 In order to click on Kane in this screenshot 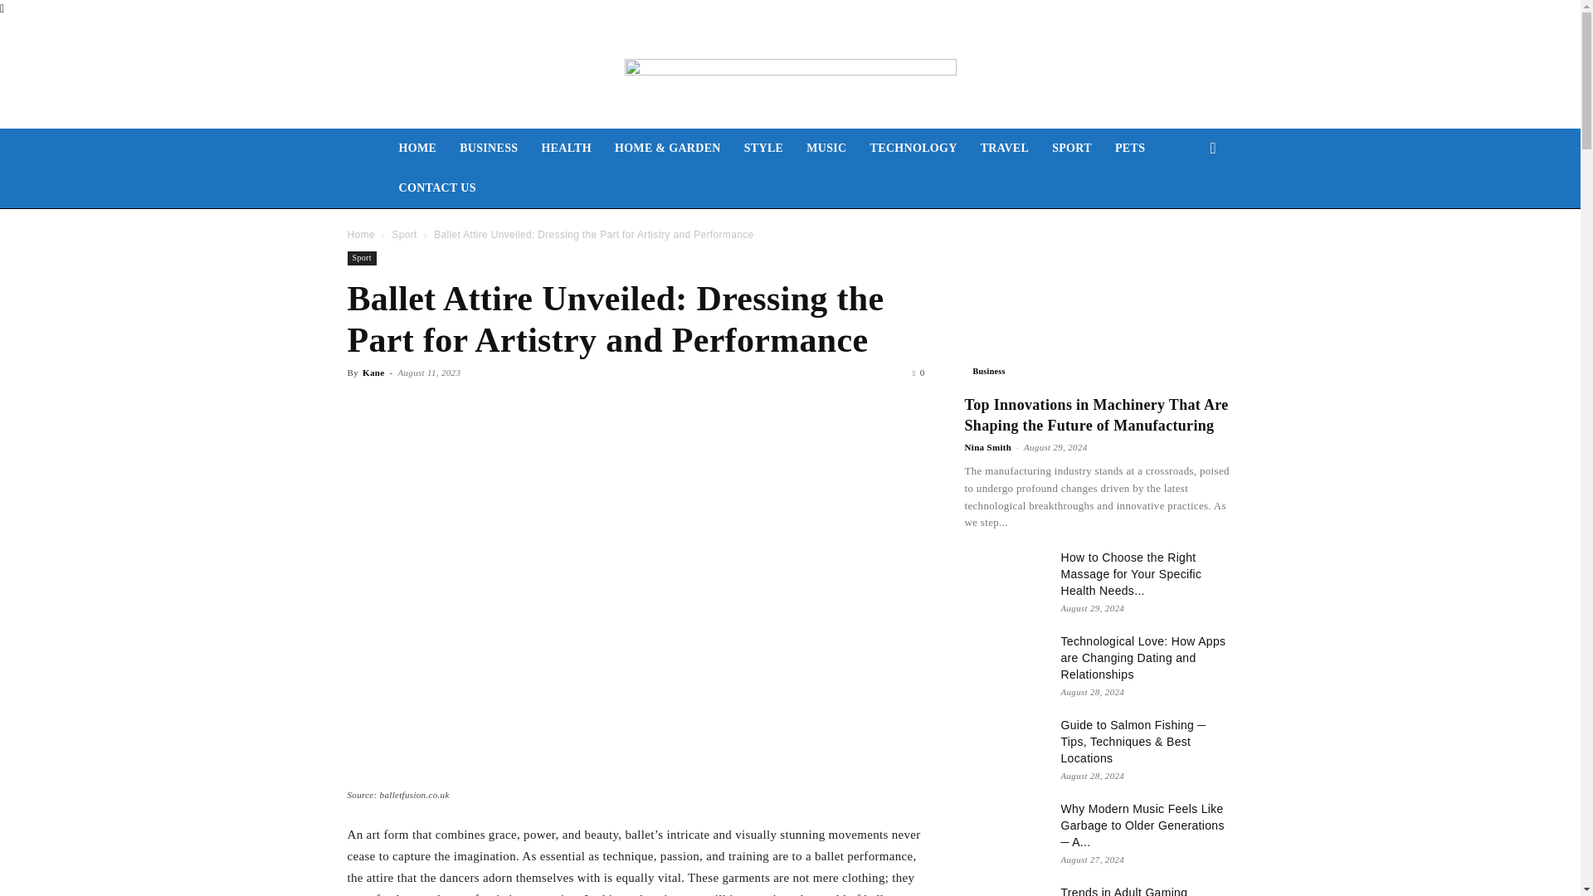, I will do `click(373, 372)`.